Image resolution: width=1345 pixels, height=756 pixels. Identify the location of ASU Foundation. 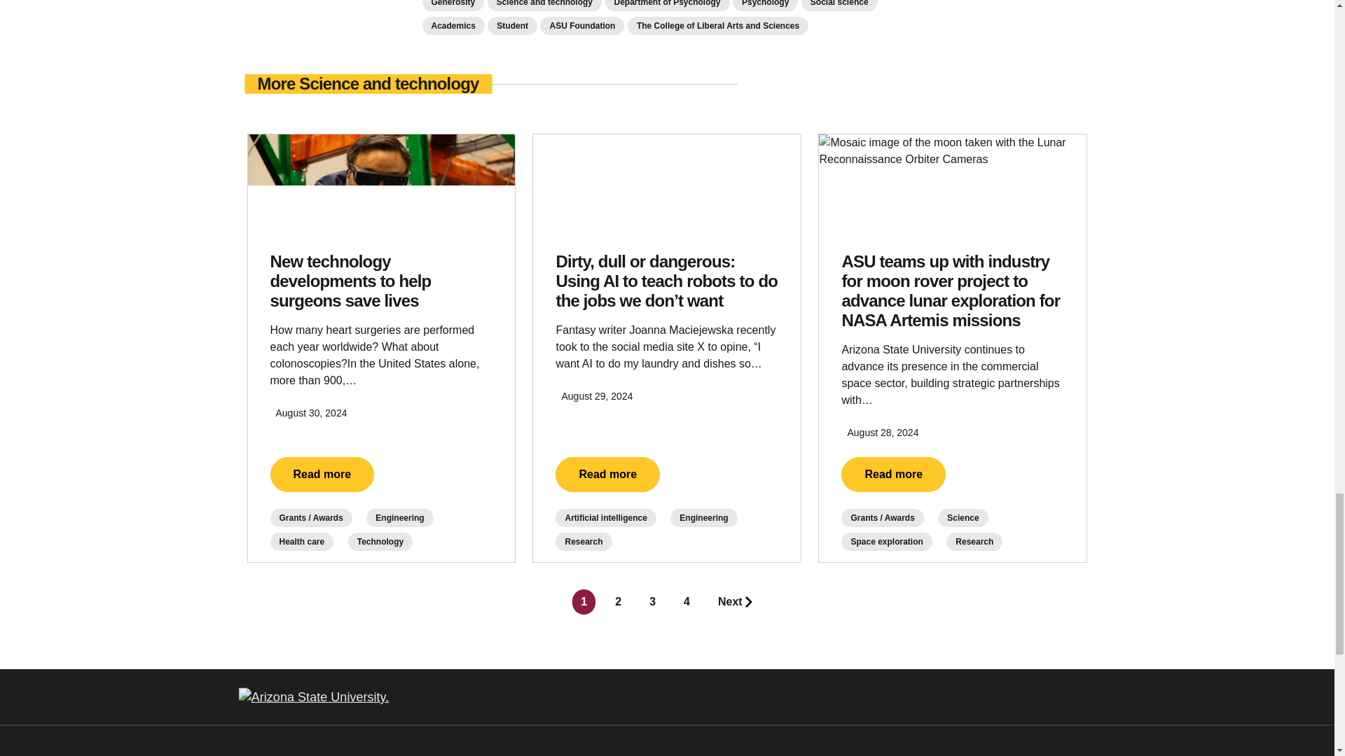
(581, 25).